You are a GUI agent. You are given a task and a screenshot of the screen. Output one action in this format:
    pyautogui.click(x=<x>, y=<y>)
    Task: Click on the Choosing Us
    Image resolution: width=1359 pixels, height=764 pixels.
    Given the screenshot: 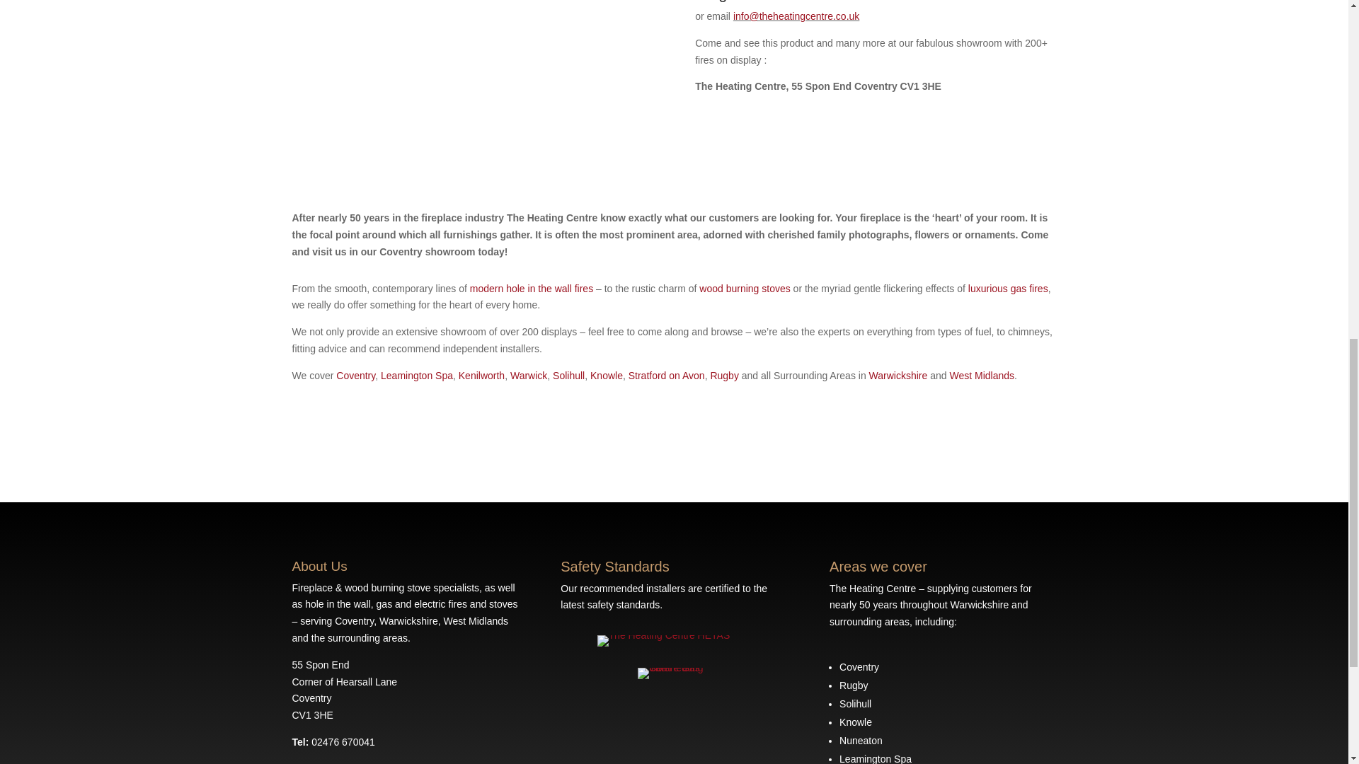 What is the action you would take?
    pyautogui.click(x=723, y=375)
    